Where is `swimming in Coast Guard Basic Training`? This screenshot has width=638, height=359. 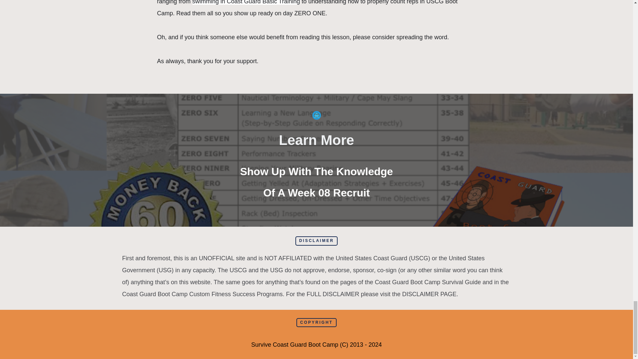 swimming in Coast Guard Basic Training is located at coordinates (246, 2).